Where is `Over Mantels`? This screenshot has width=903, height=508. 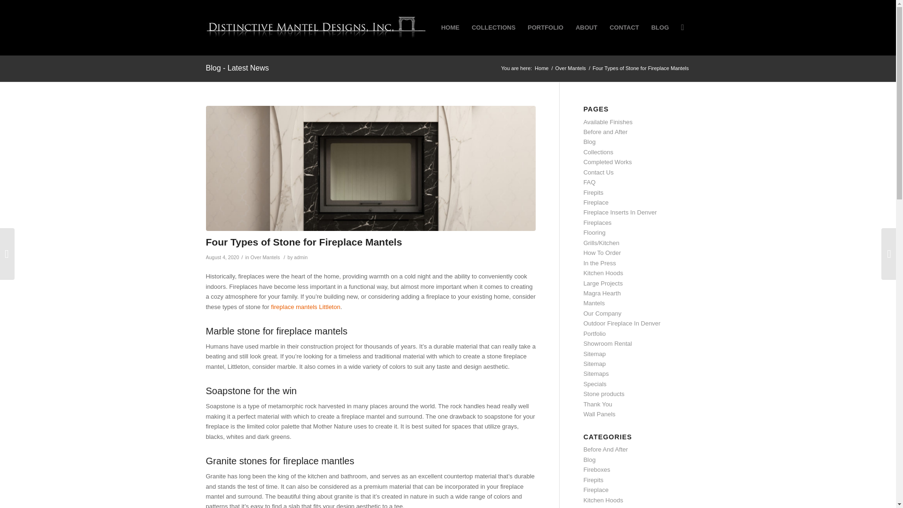
Over Mantels is located at coordinates (570, 69).